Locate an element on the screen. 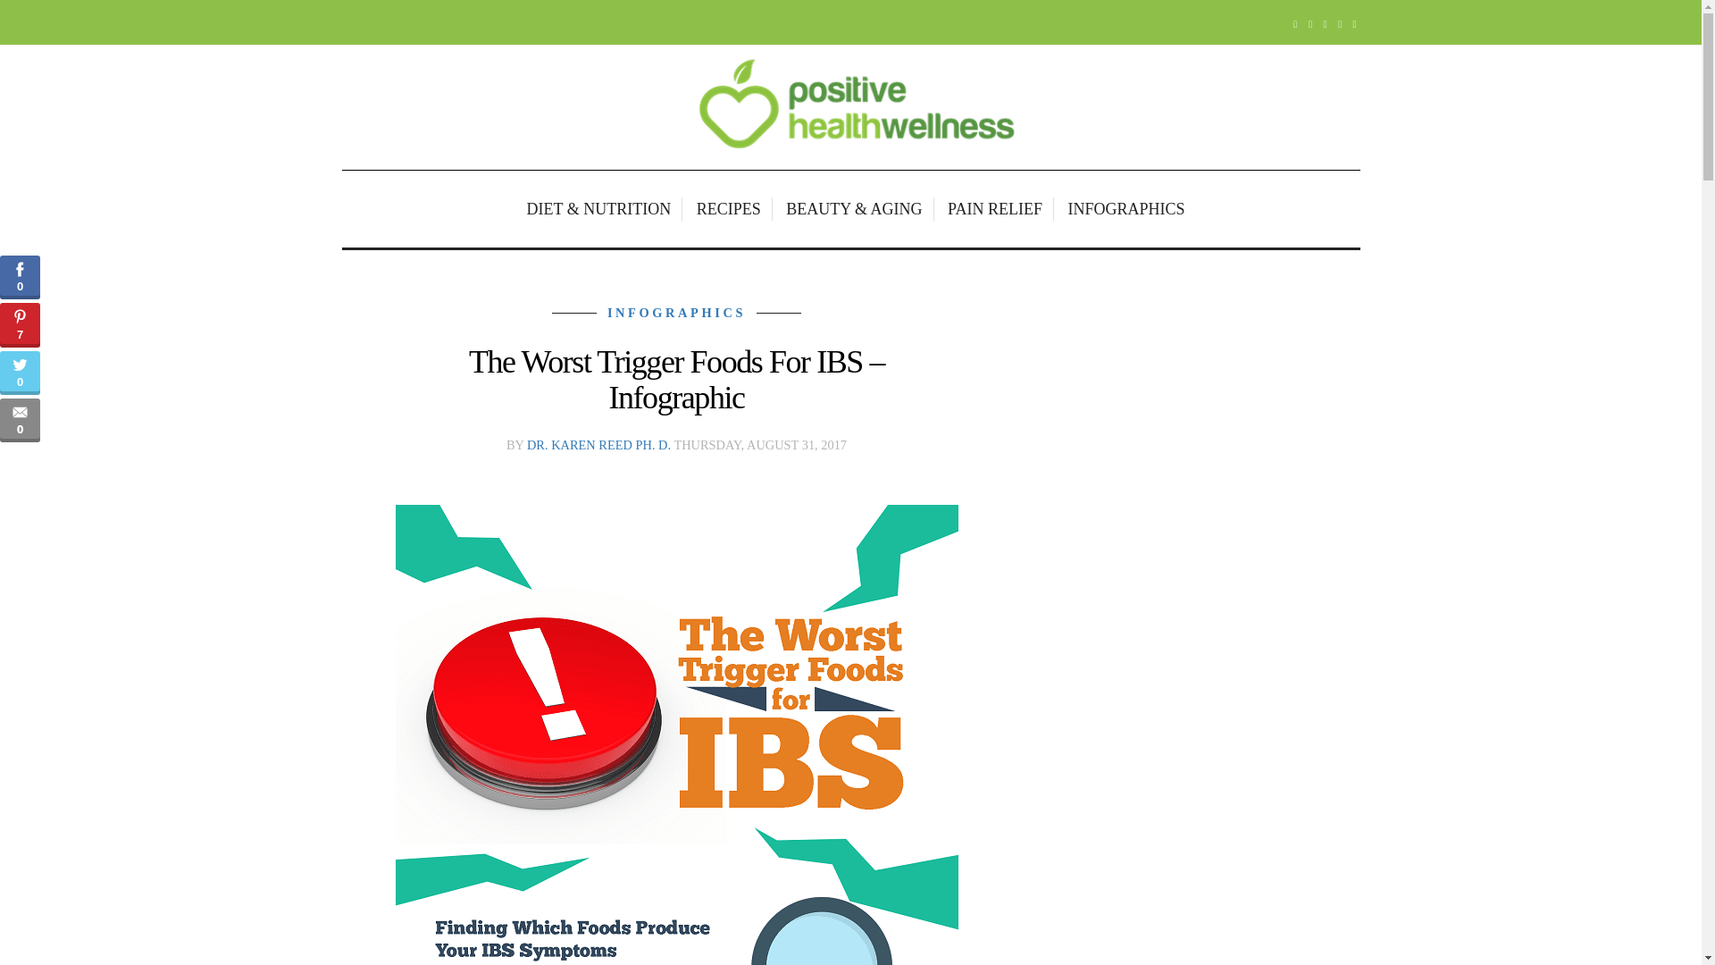 This screenshot has width=1715, height=965. PAIN RELIEF is located at coordinates (996, 209).